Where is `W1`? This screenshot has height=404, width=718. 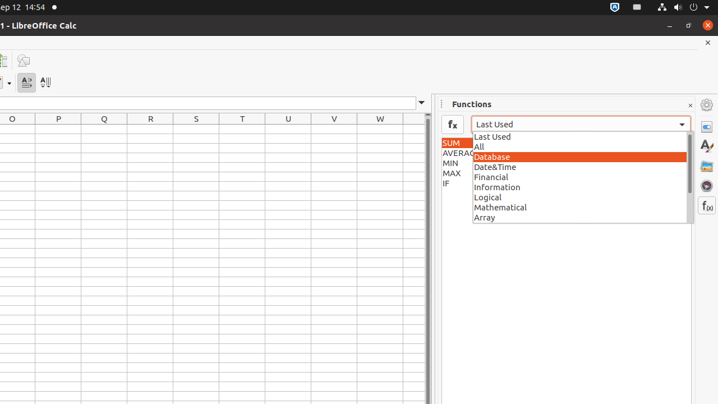
W1 is located at coordinates (380, 129).